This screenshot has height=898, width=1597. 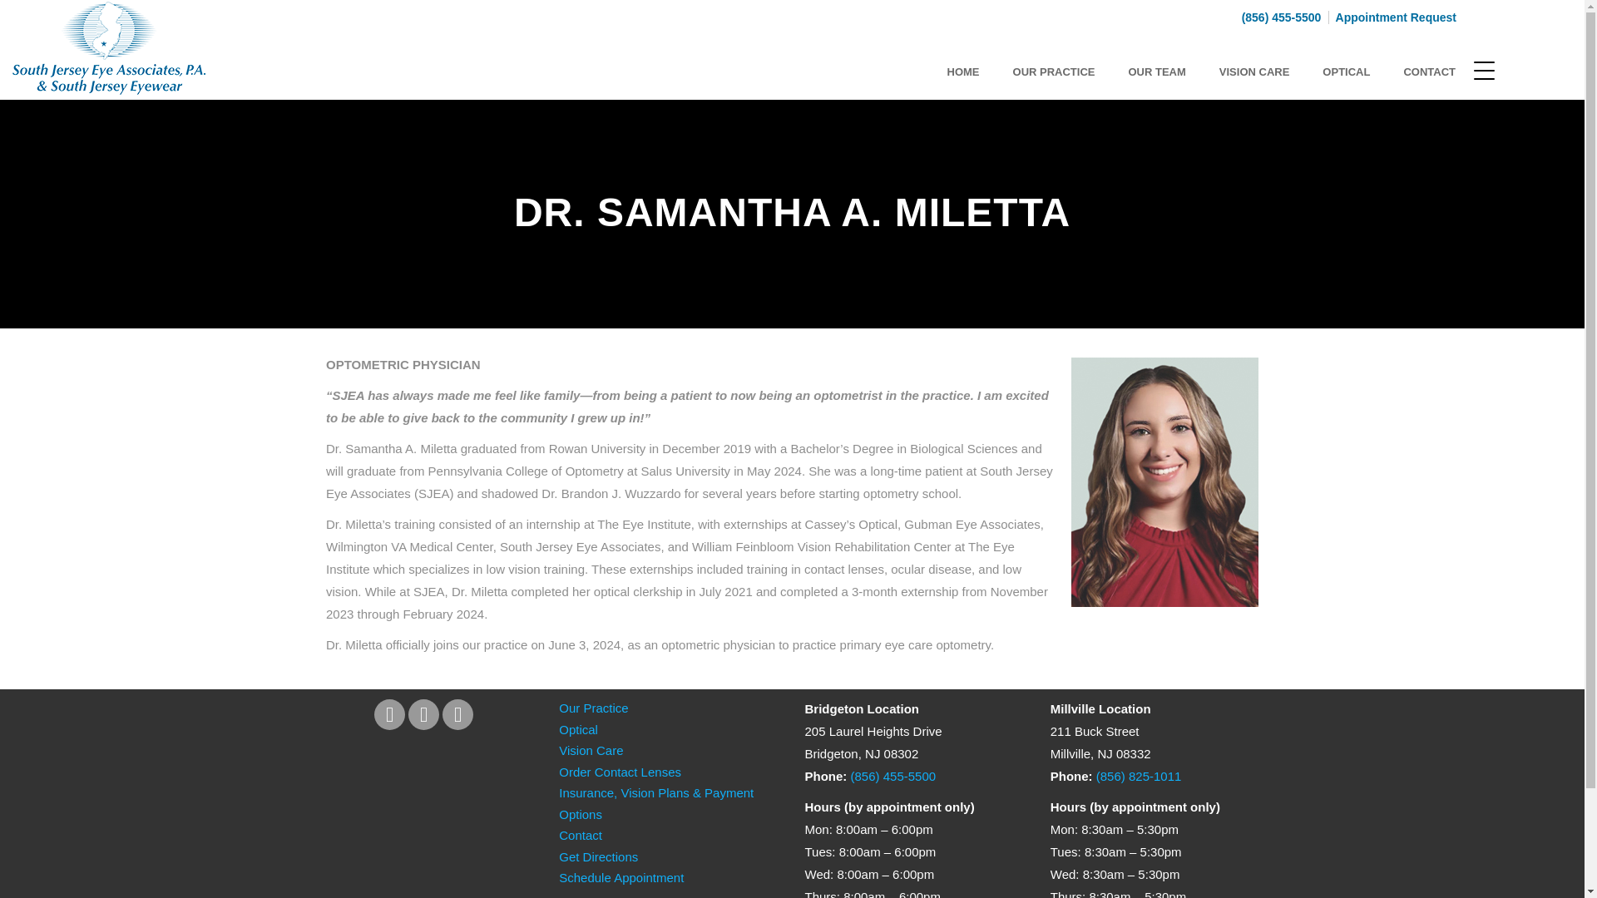 I want to click on Contact, so click(x=581, y=835).